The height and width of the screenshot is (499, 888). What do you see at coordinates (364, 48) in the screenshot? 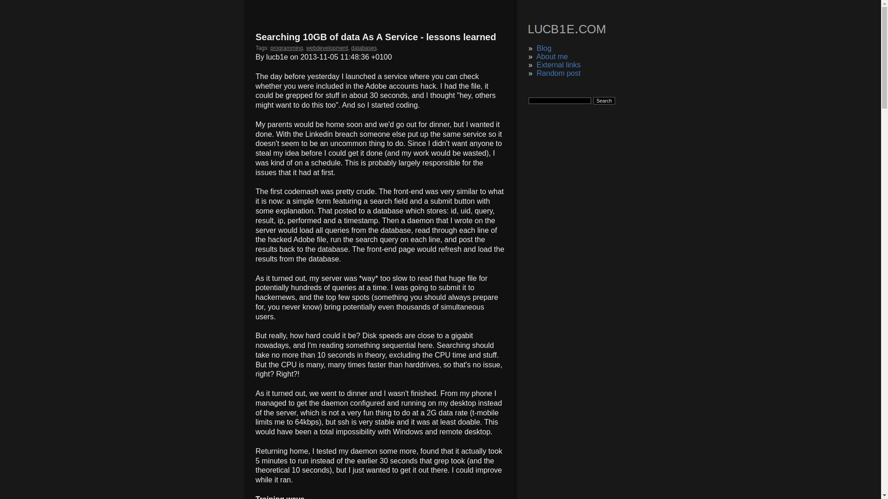
I see `databases` at bounding box center [364, 48].